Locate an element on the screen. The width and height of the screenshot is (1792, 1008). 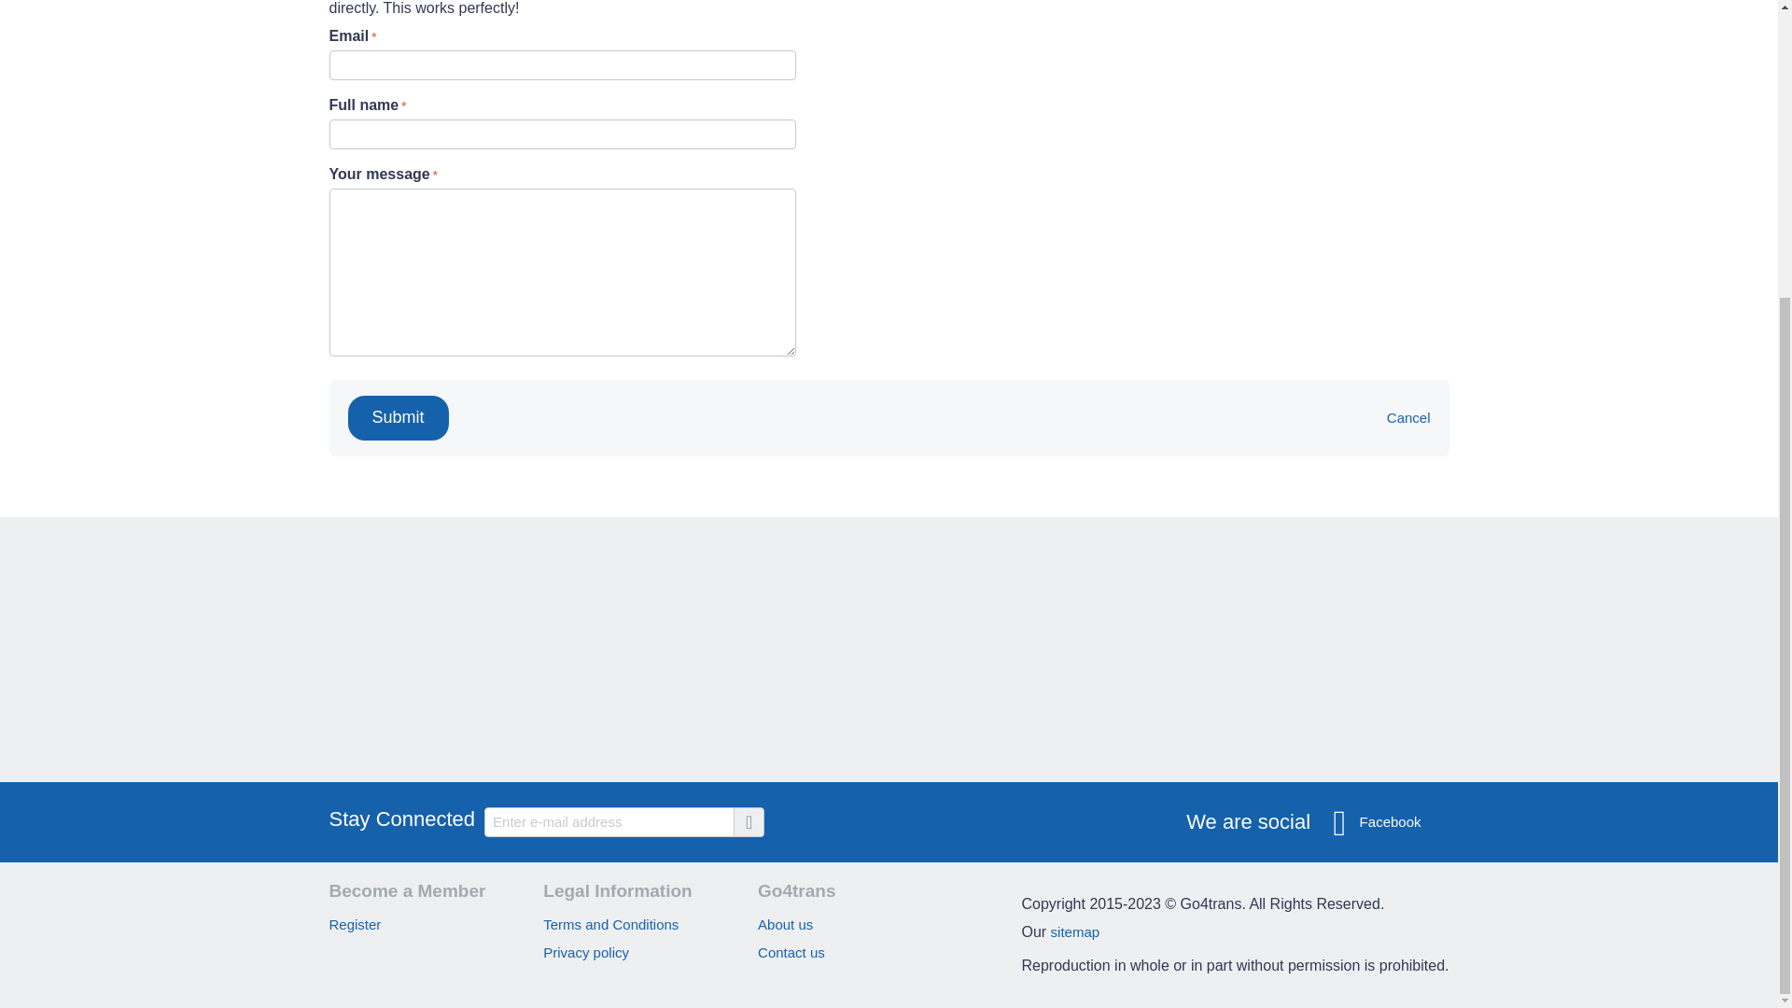
Facebook is located at coordinates (1377, 822).